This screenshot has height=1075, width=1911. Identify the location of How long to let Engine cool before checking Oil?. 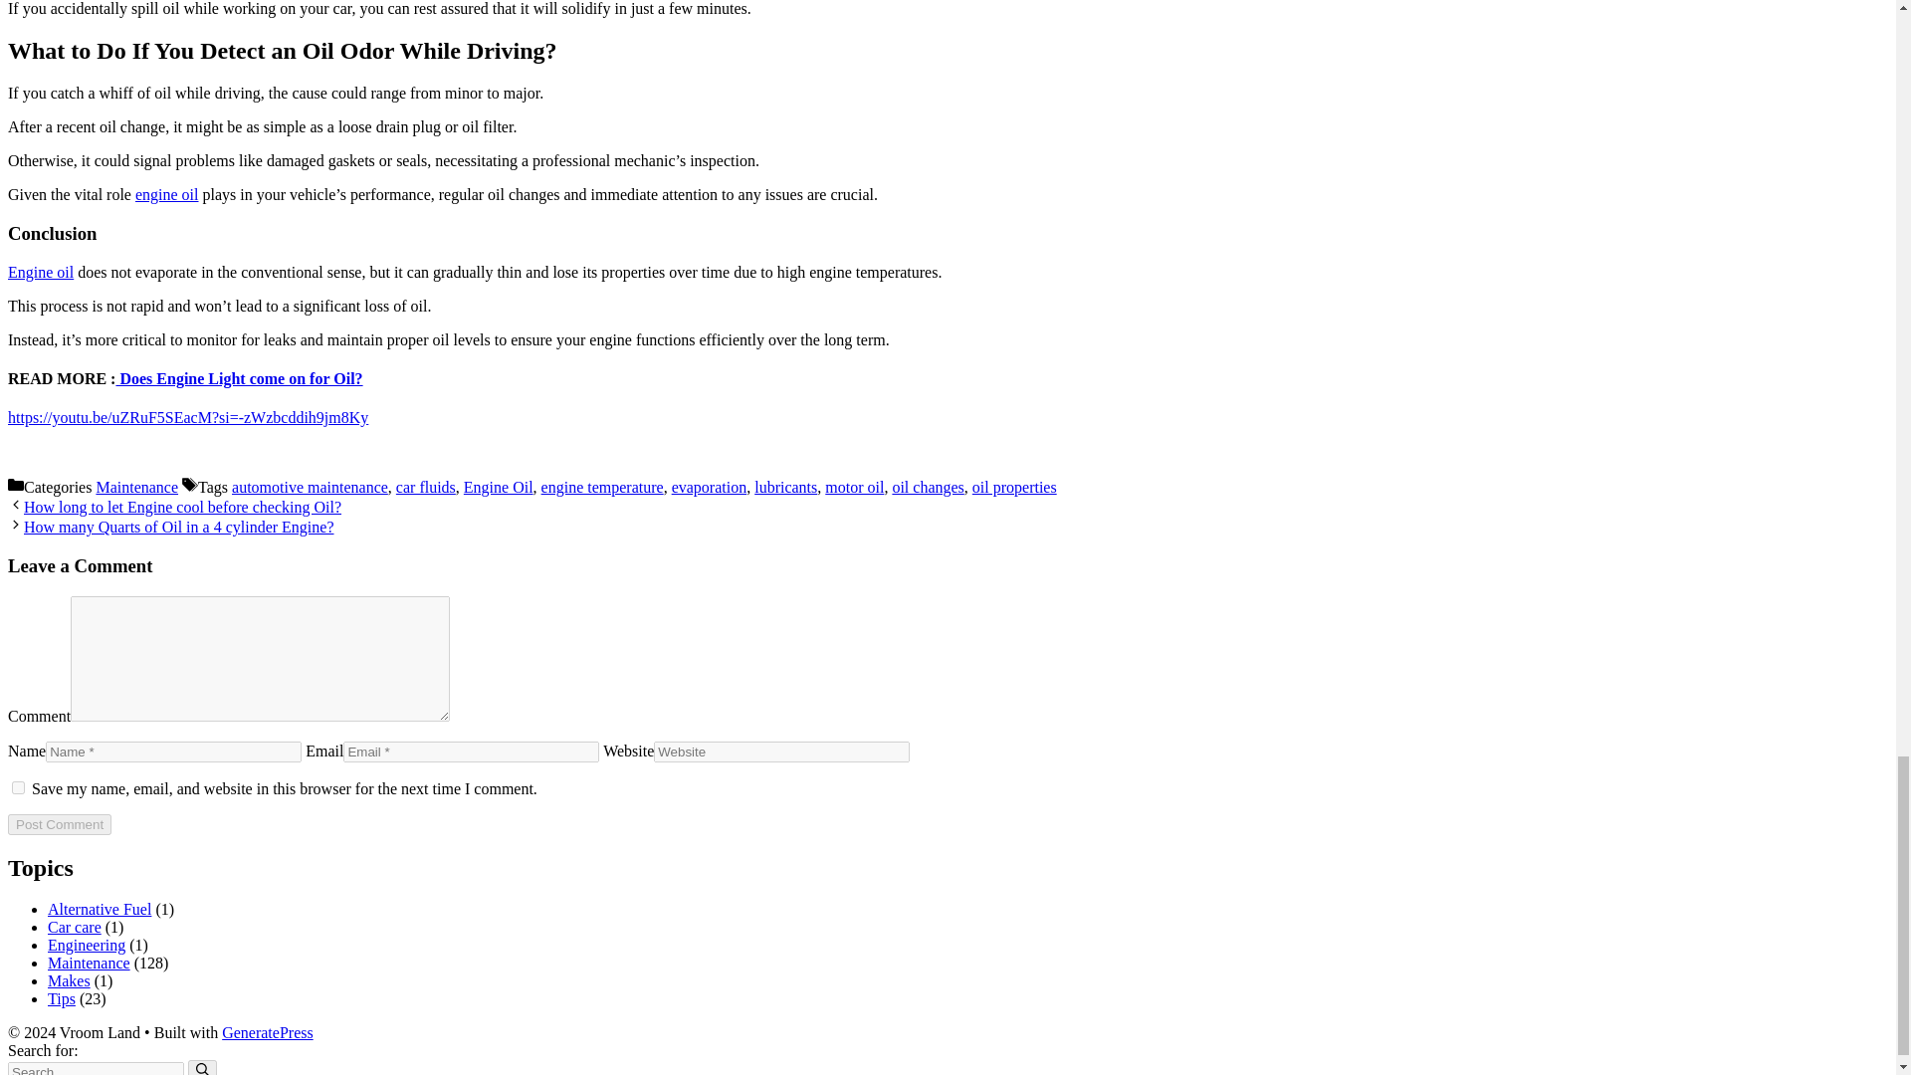
(182, 508).